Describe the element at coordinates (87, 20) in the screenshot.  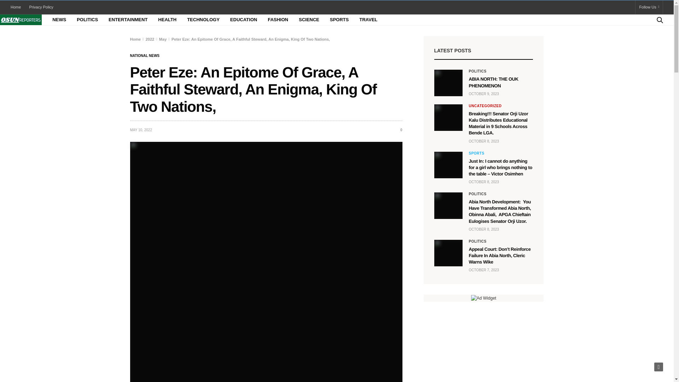
I see `POLITICS` at that location.